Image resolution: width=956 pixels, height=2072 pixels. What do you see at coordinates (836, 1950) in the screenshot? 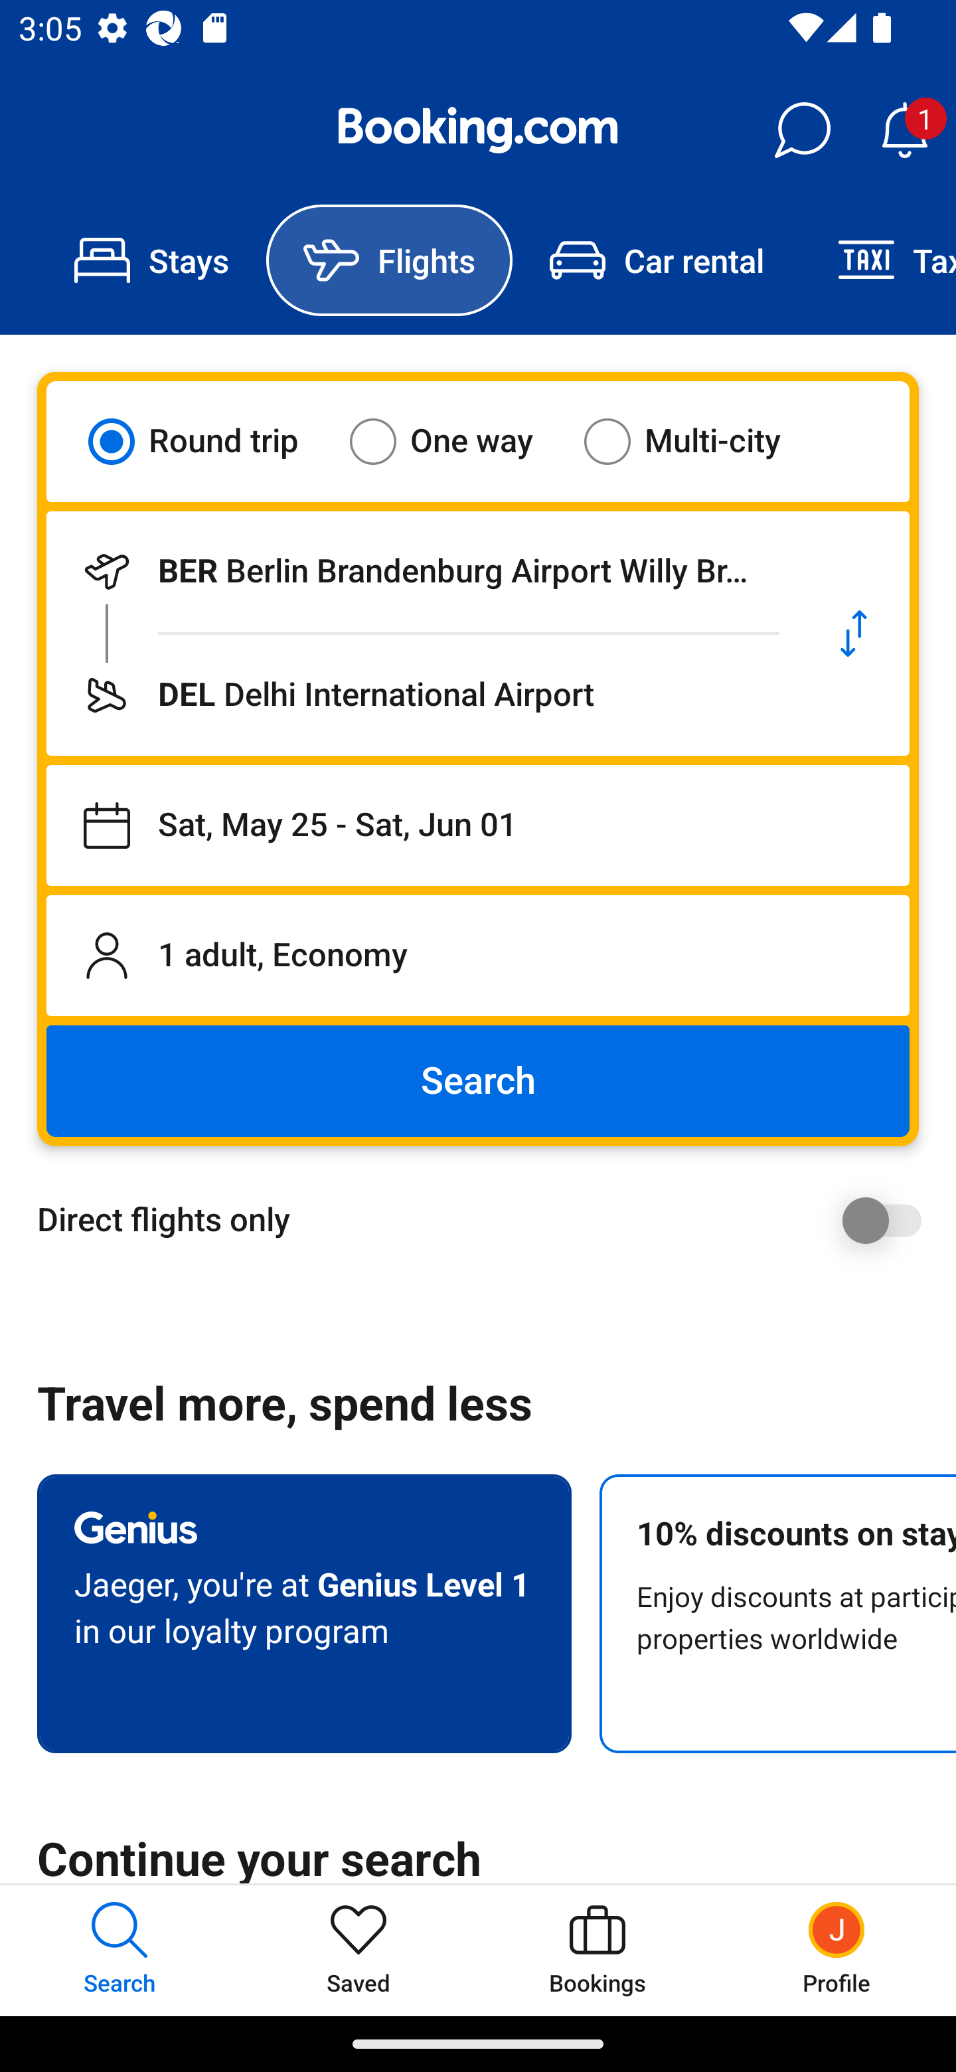
I see `Profile` at bounding box center [836, 1950].